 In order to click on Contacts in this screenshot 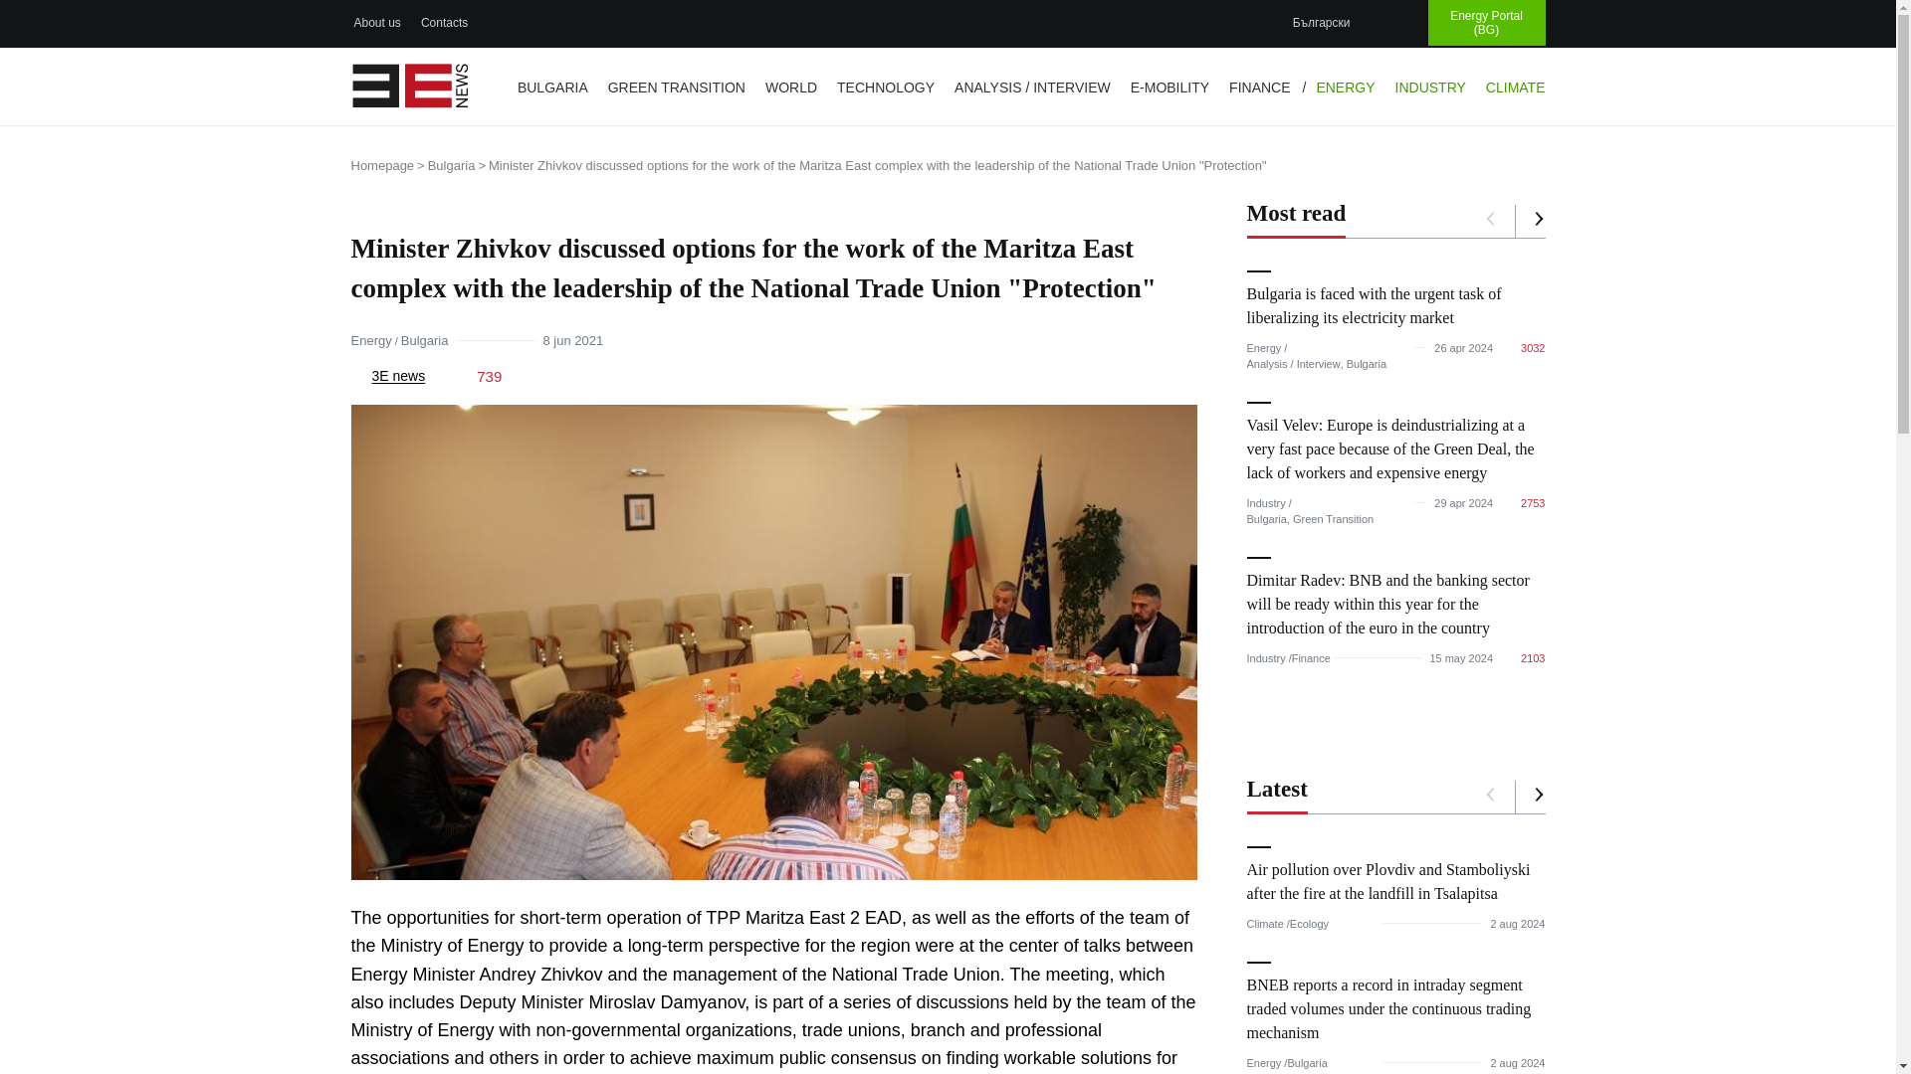, I will do `click(444, 22)`.